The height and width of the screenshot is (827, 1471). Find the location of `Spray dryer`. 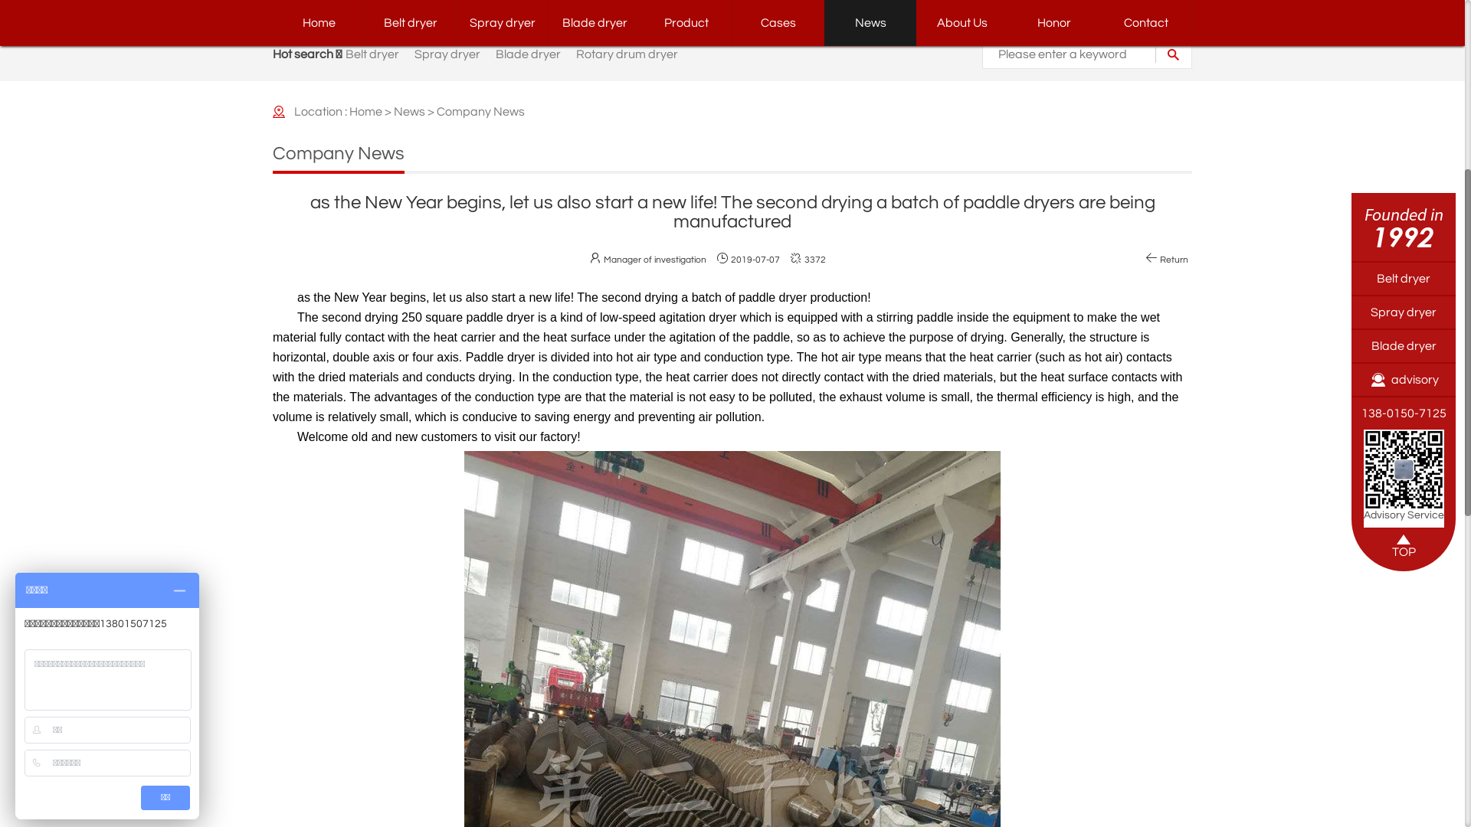

Spray dryer is located at coordinates (447, 459).